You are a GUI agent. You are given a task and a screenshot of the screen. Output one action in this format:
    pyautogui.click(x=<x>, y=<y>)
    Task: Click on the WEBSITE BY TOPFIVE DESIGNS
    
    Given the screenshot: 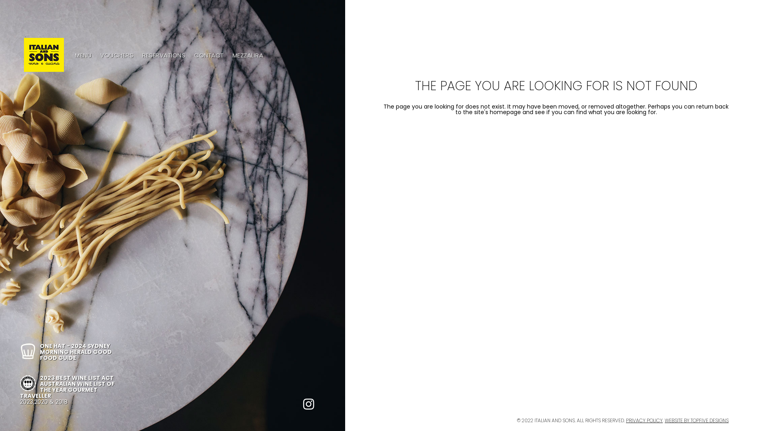 What is the action you would take?
    pyautogui.click(x=697, y=420)
    